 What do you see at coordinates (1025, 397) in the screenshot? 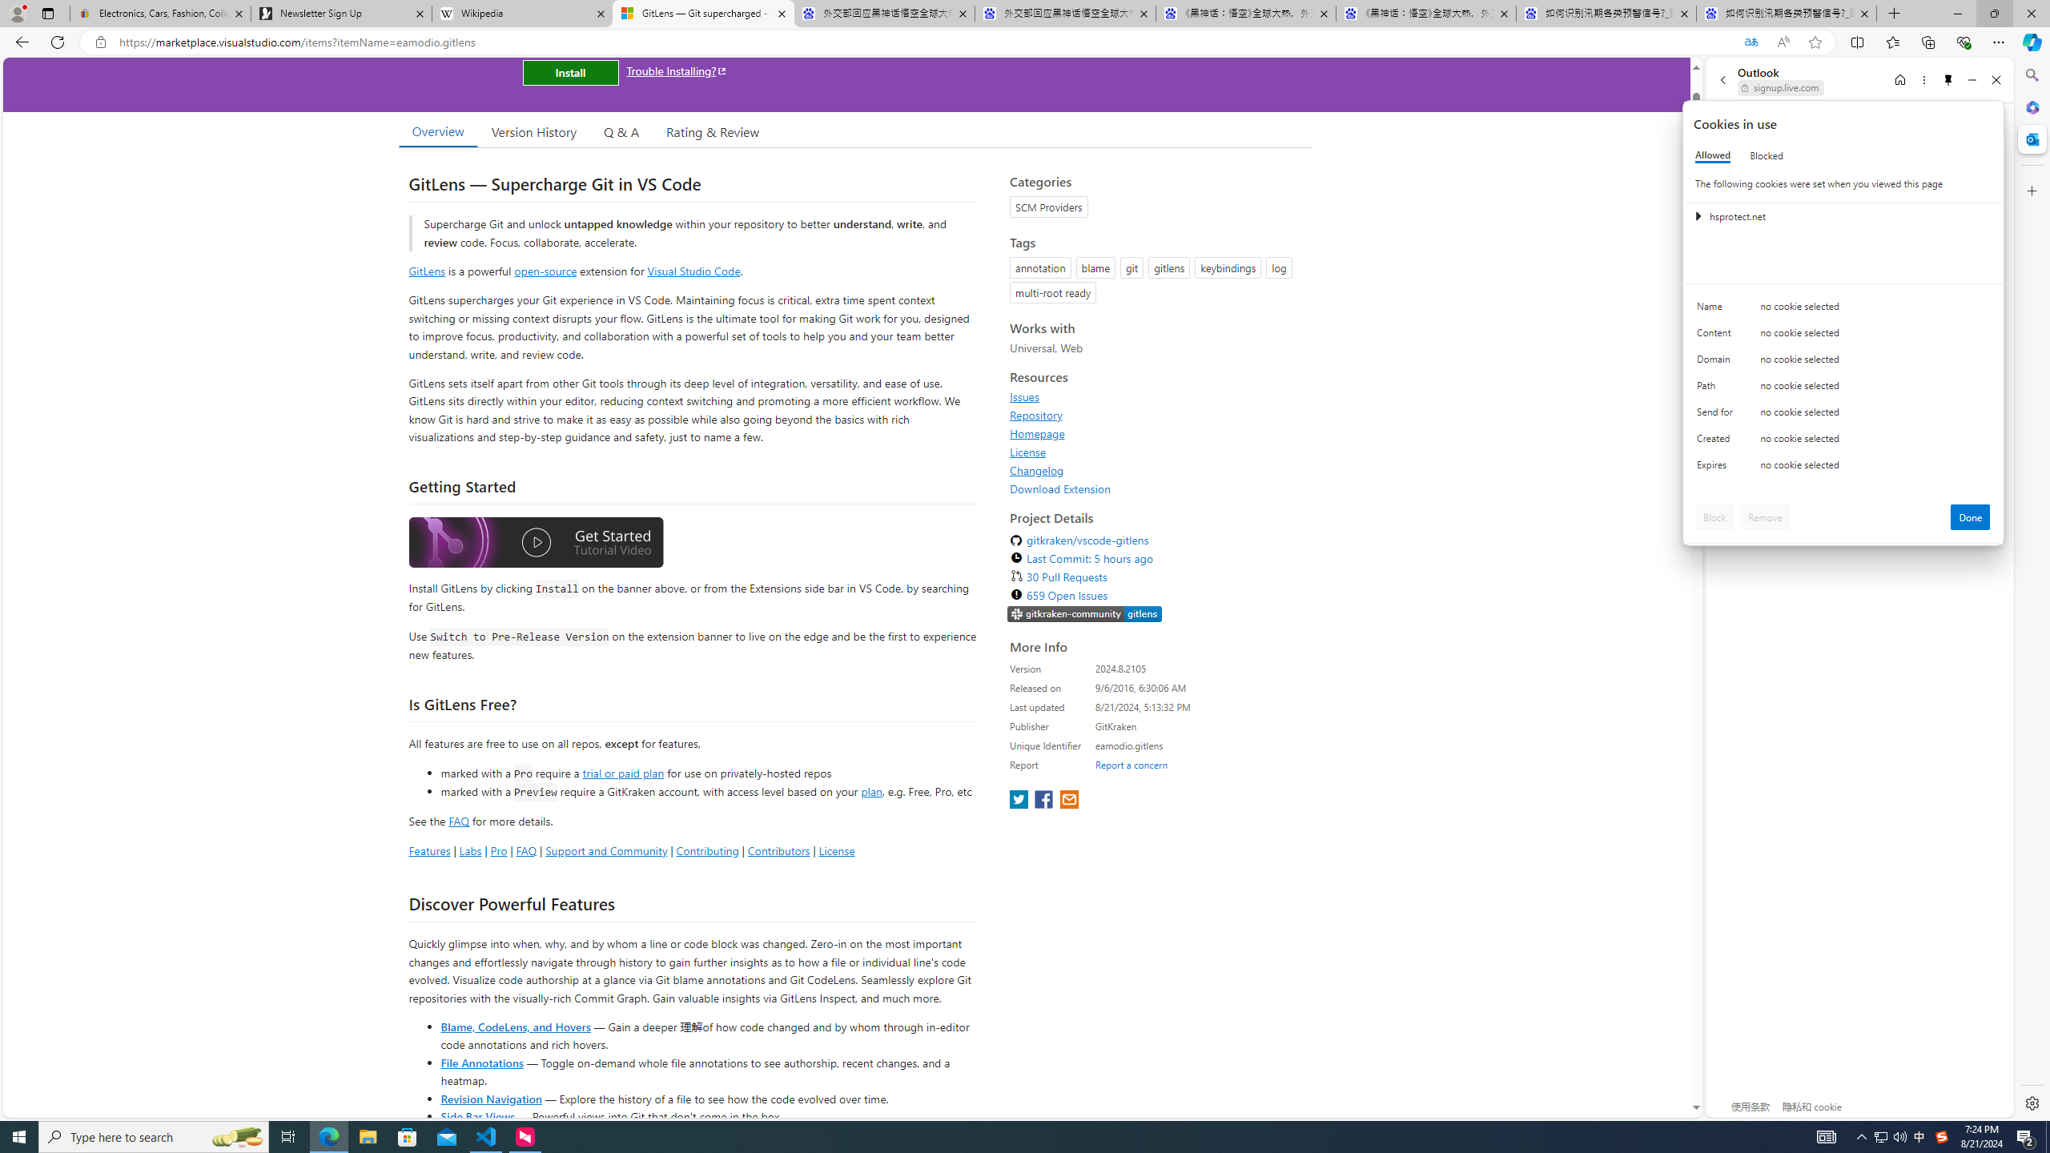
I see `Issues` at bounding box center [1025, 397].